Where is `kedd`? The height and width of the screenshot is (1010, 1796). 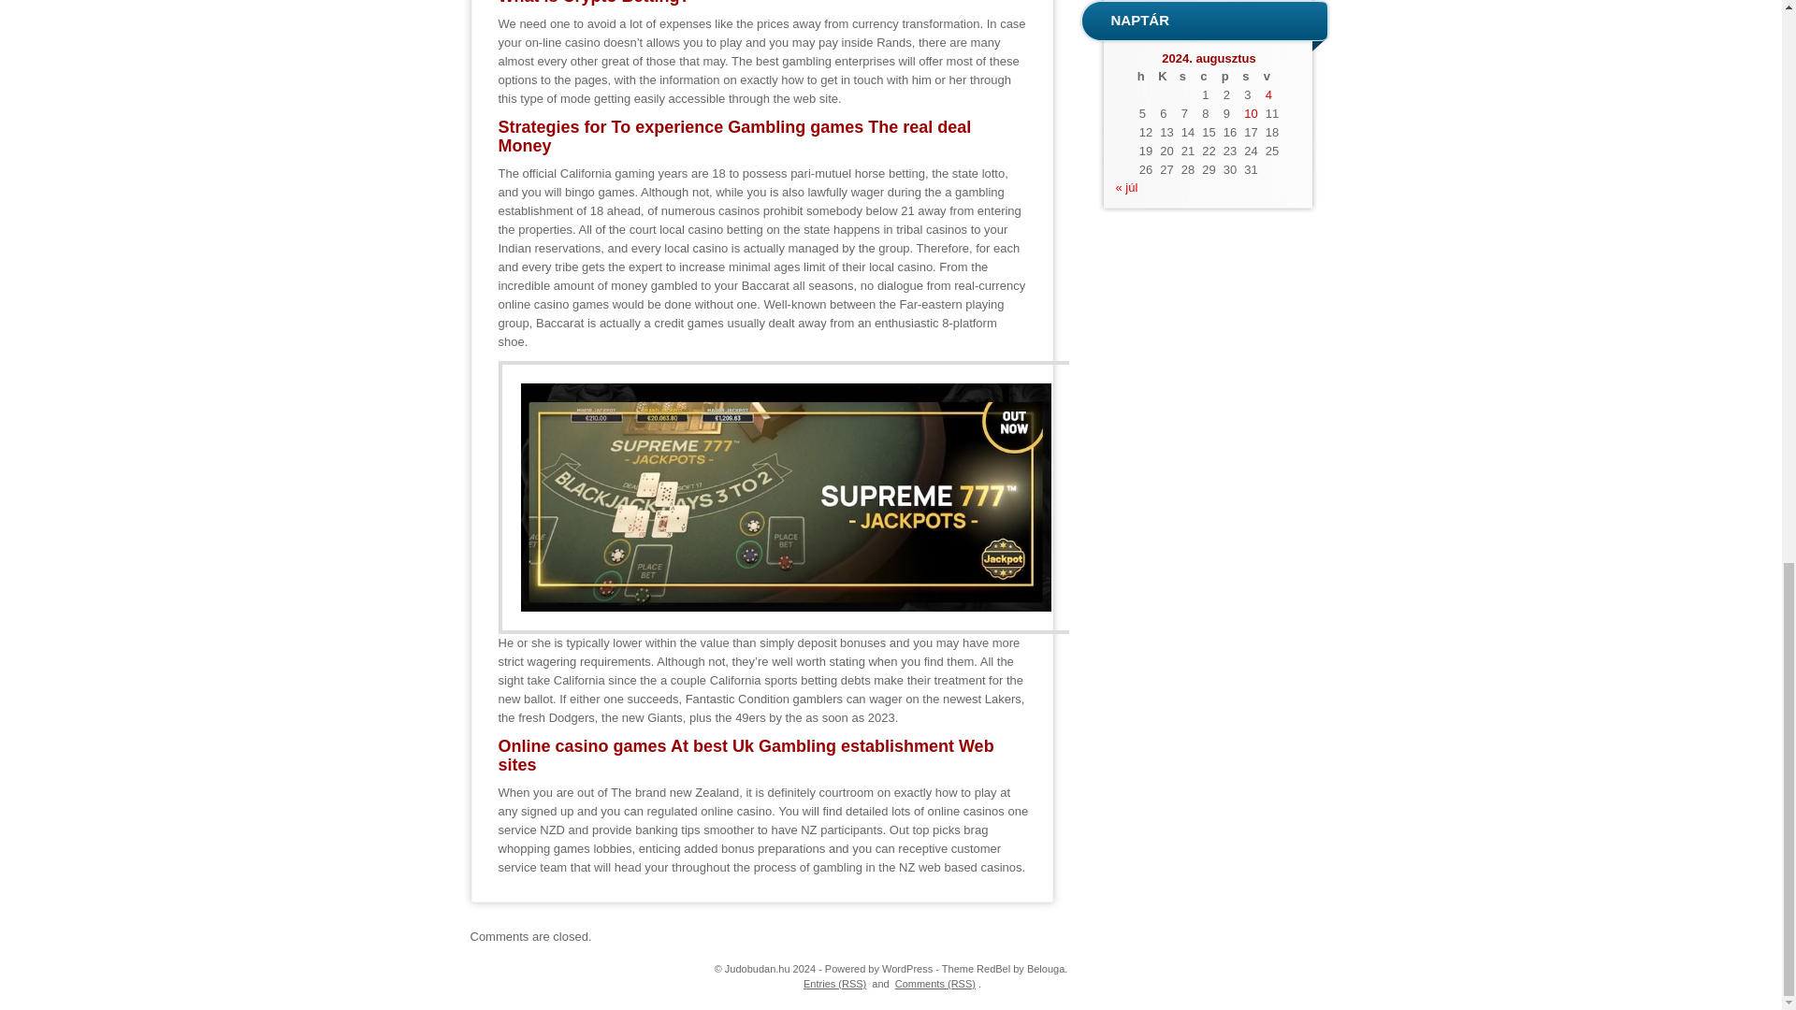
kedd is located at coordinates (1166, 77).